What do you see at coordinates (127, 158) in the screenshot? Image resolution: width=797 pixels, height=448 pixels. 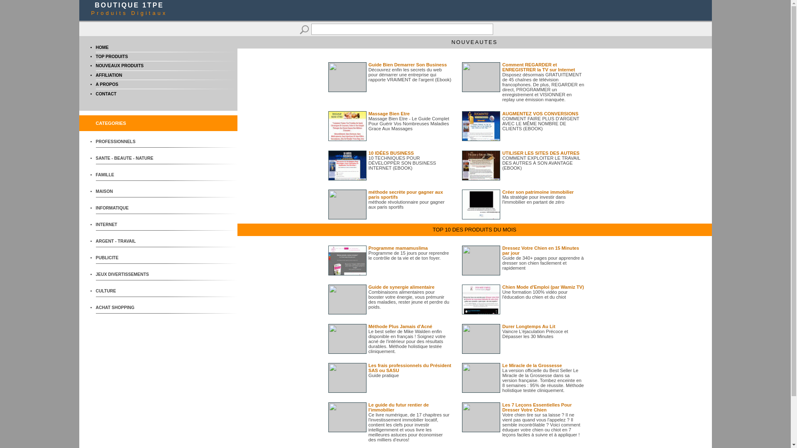 I see `SANTE - BEAUTE - NATURE` at bounding box center [127, 158].